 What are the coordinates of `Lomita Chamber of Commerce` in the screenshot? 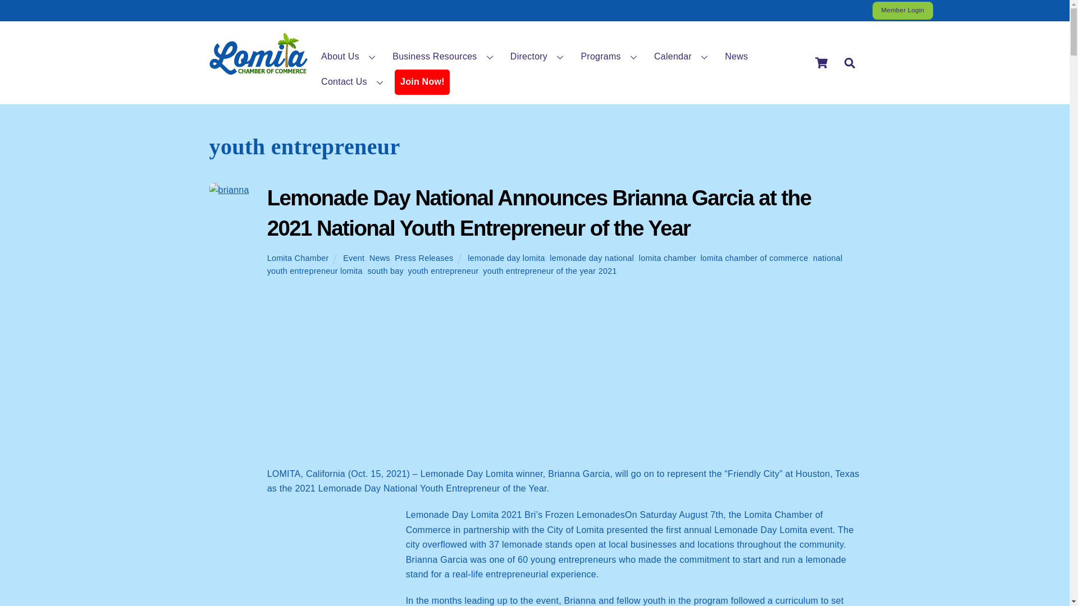 It's located at (258, 70).